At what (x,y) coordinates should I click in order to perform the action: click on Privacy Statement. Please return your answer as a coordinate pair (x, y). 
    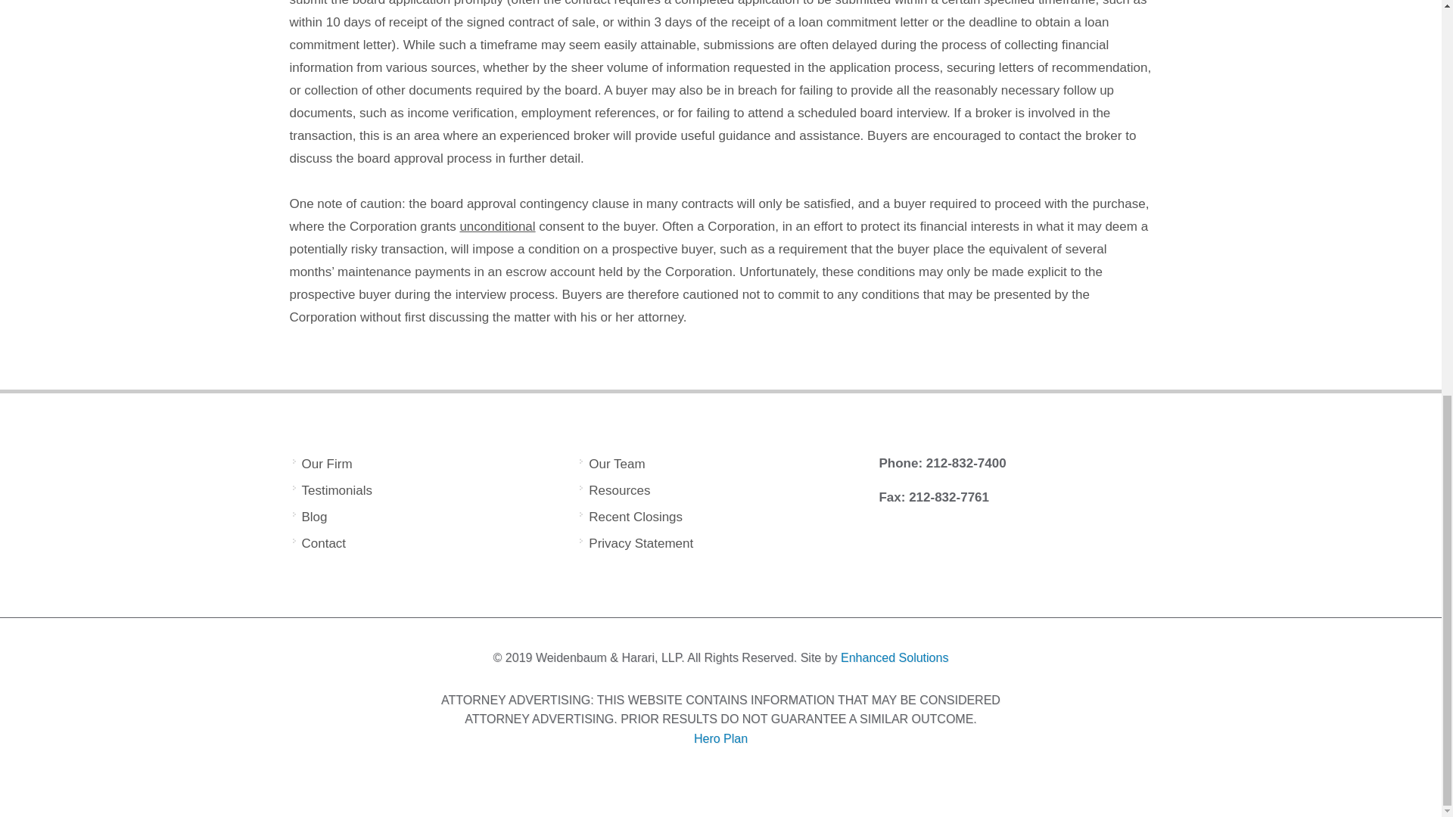
    Looking at the image, I should click on (637, 543).